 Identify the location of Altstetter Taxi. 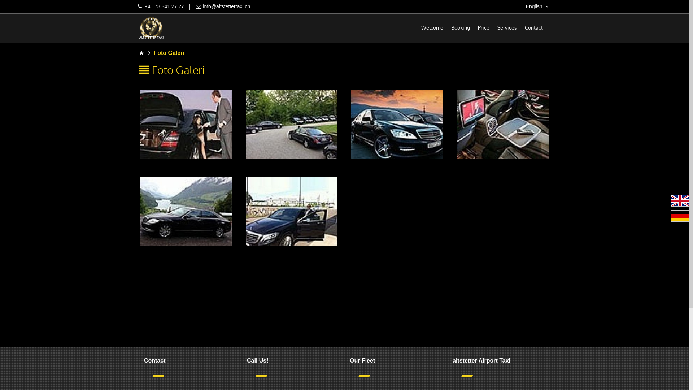
(151, 28).